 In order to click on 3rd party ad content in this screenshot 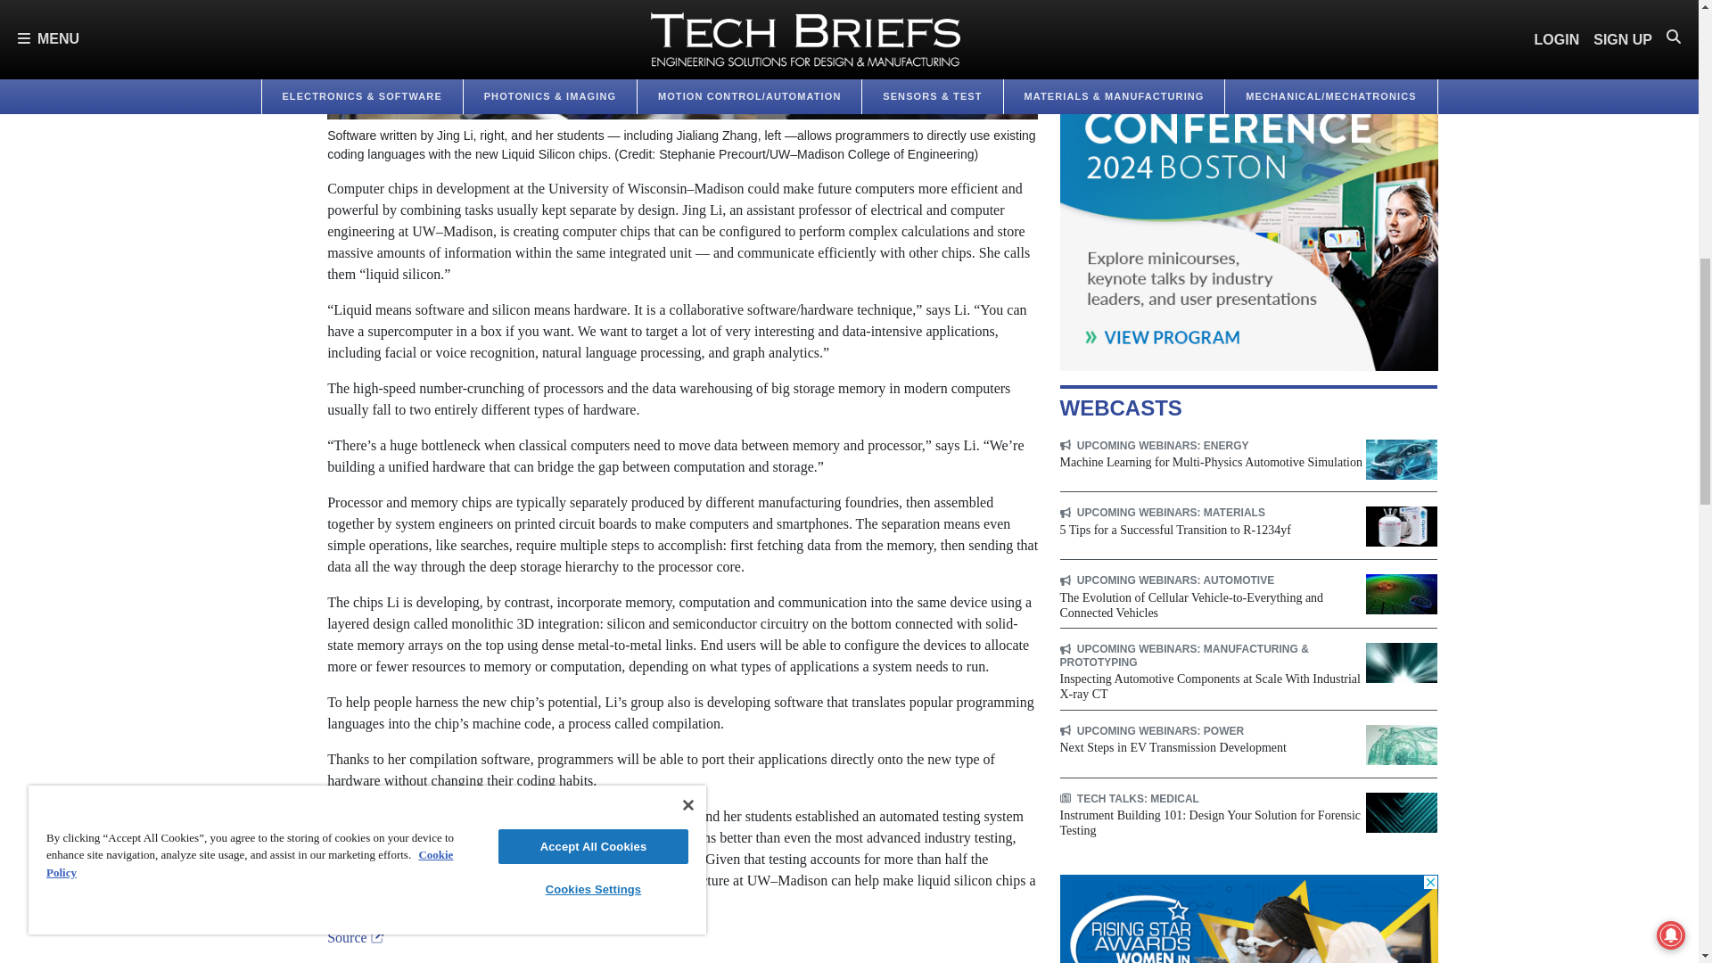, I will do `click(1248, 918)`.